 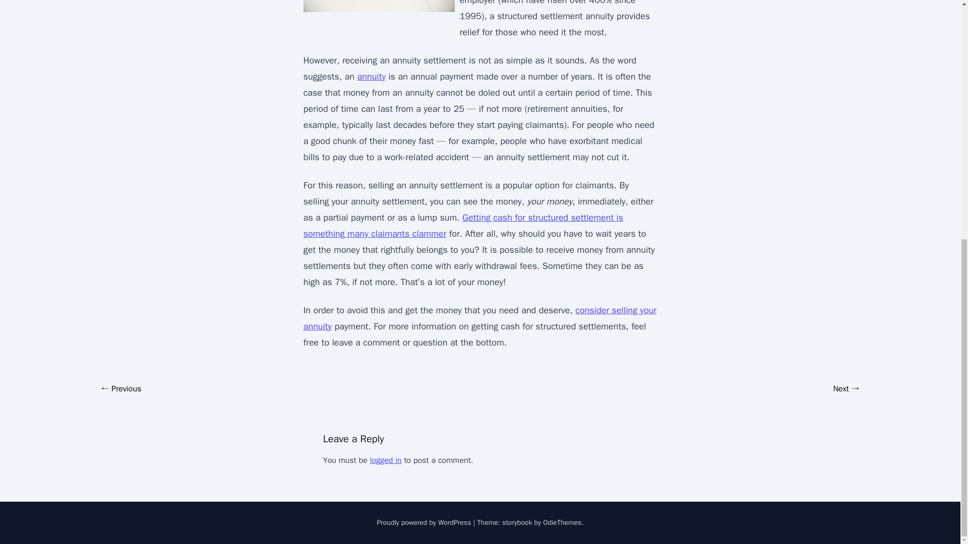 What do you see at coordinates (480, 318) in the screenshot?
I see `Structured settlement cash now` at bounding box center [480, 318].